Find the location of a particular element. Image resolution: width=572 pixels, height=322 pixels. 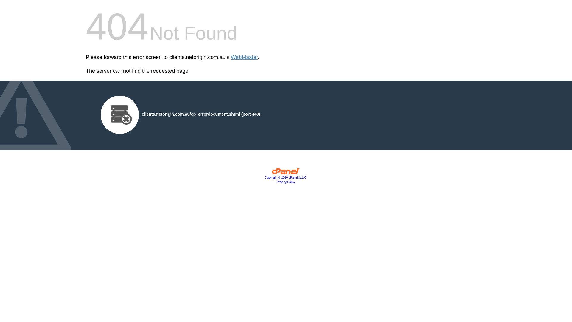

cPanel, Inc. is located at coordinates (286, 173).